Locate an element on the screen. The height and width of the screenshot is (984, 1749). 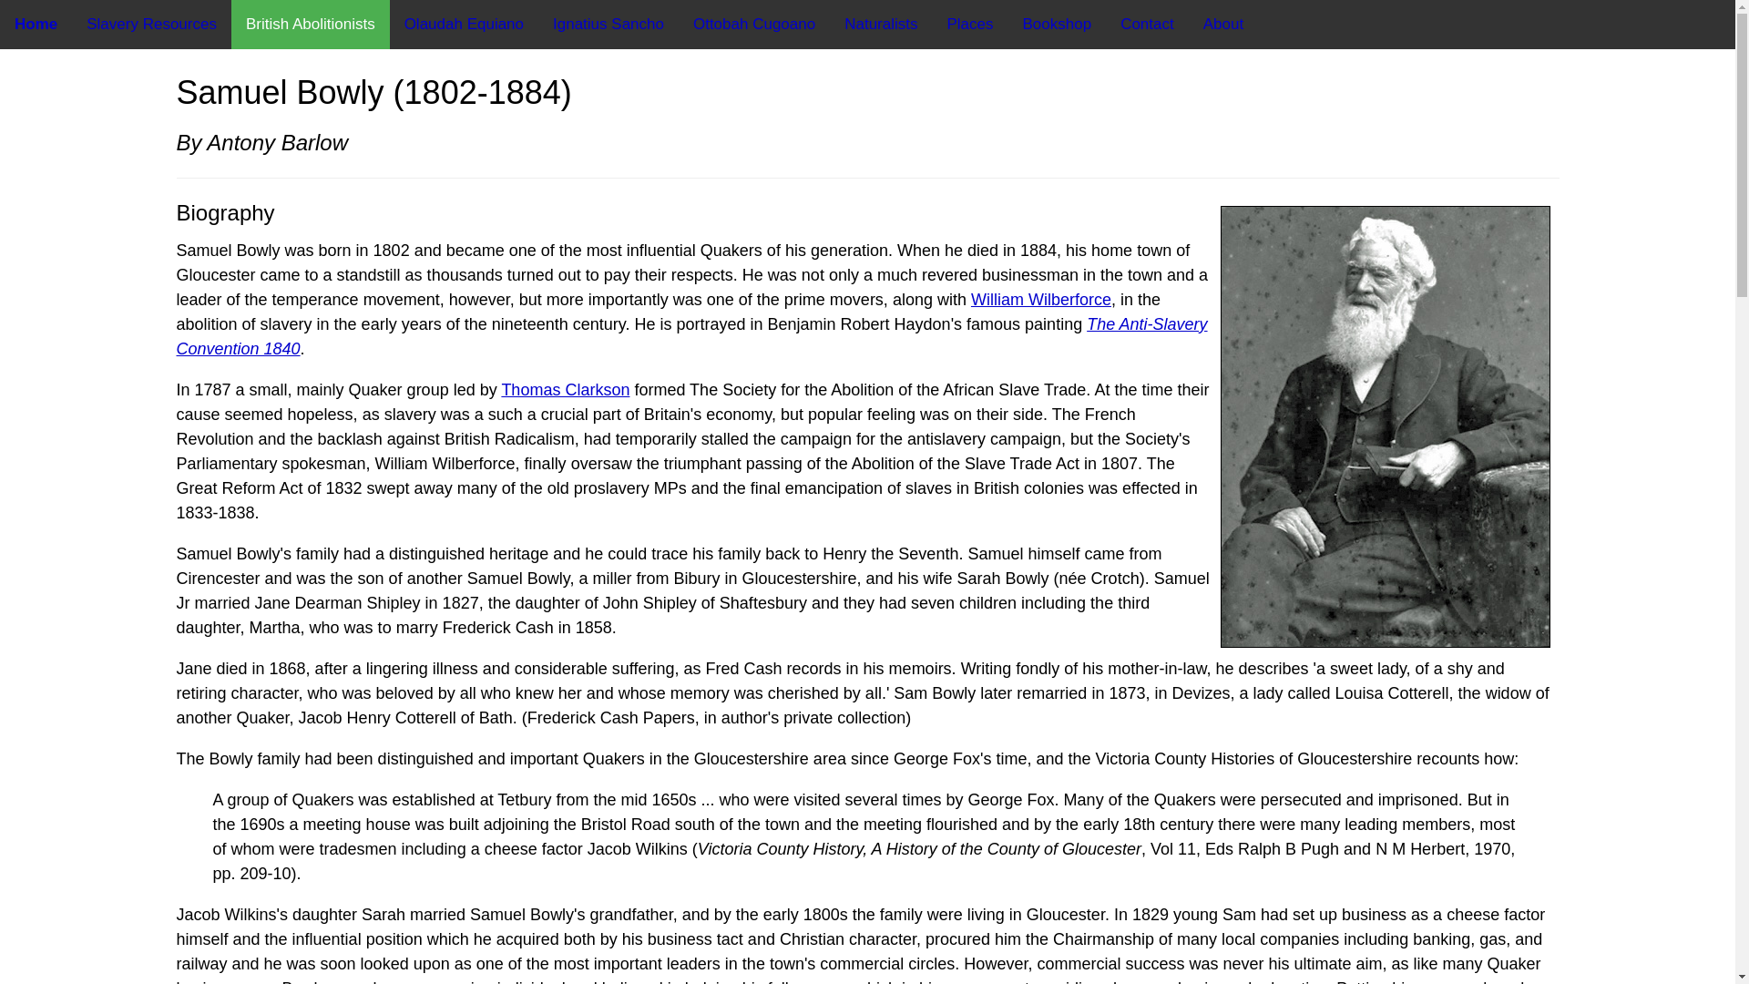
Contact is located at coordinates (1147, 25).